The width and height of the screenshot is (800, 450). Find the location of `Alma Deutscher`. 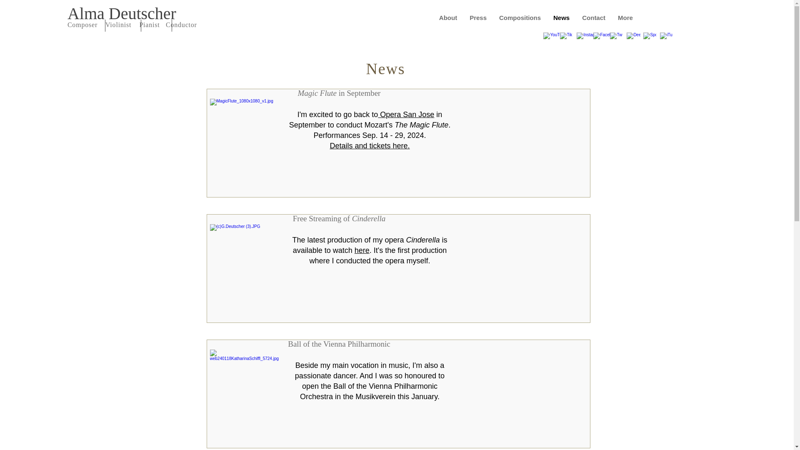

Alma Deutscher is located at coordinates (122, 13).